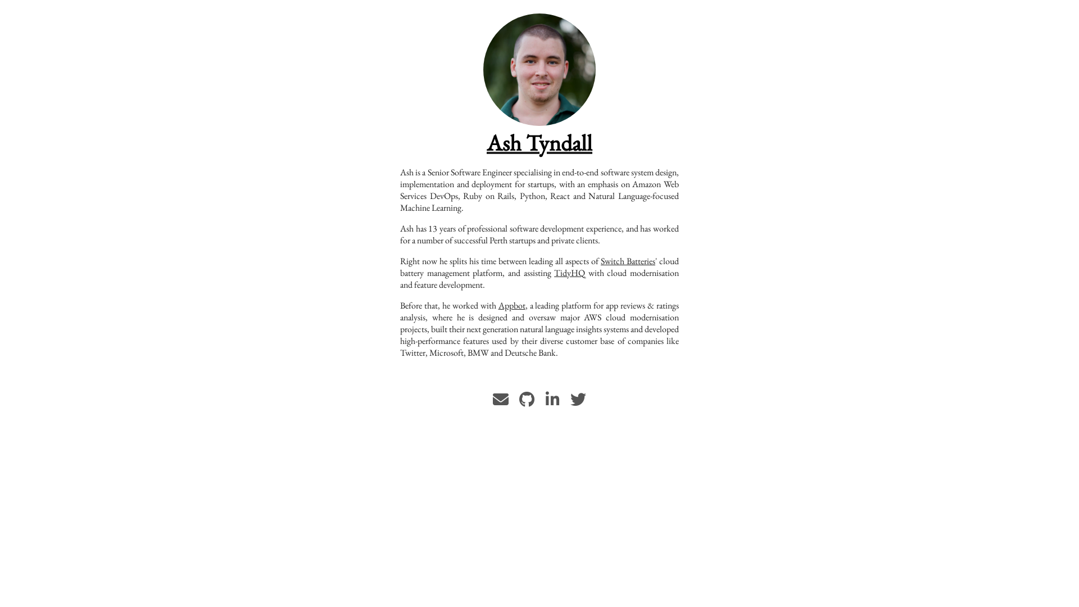  What do you see at coordinates (539, 68) in the screenshot?
I see `Ash Tyndall` at bounding box center [539, 68].